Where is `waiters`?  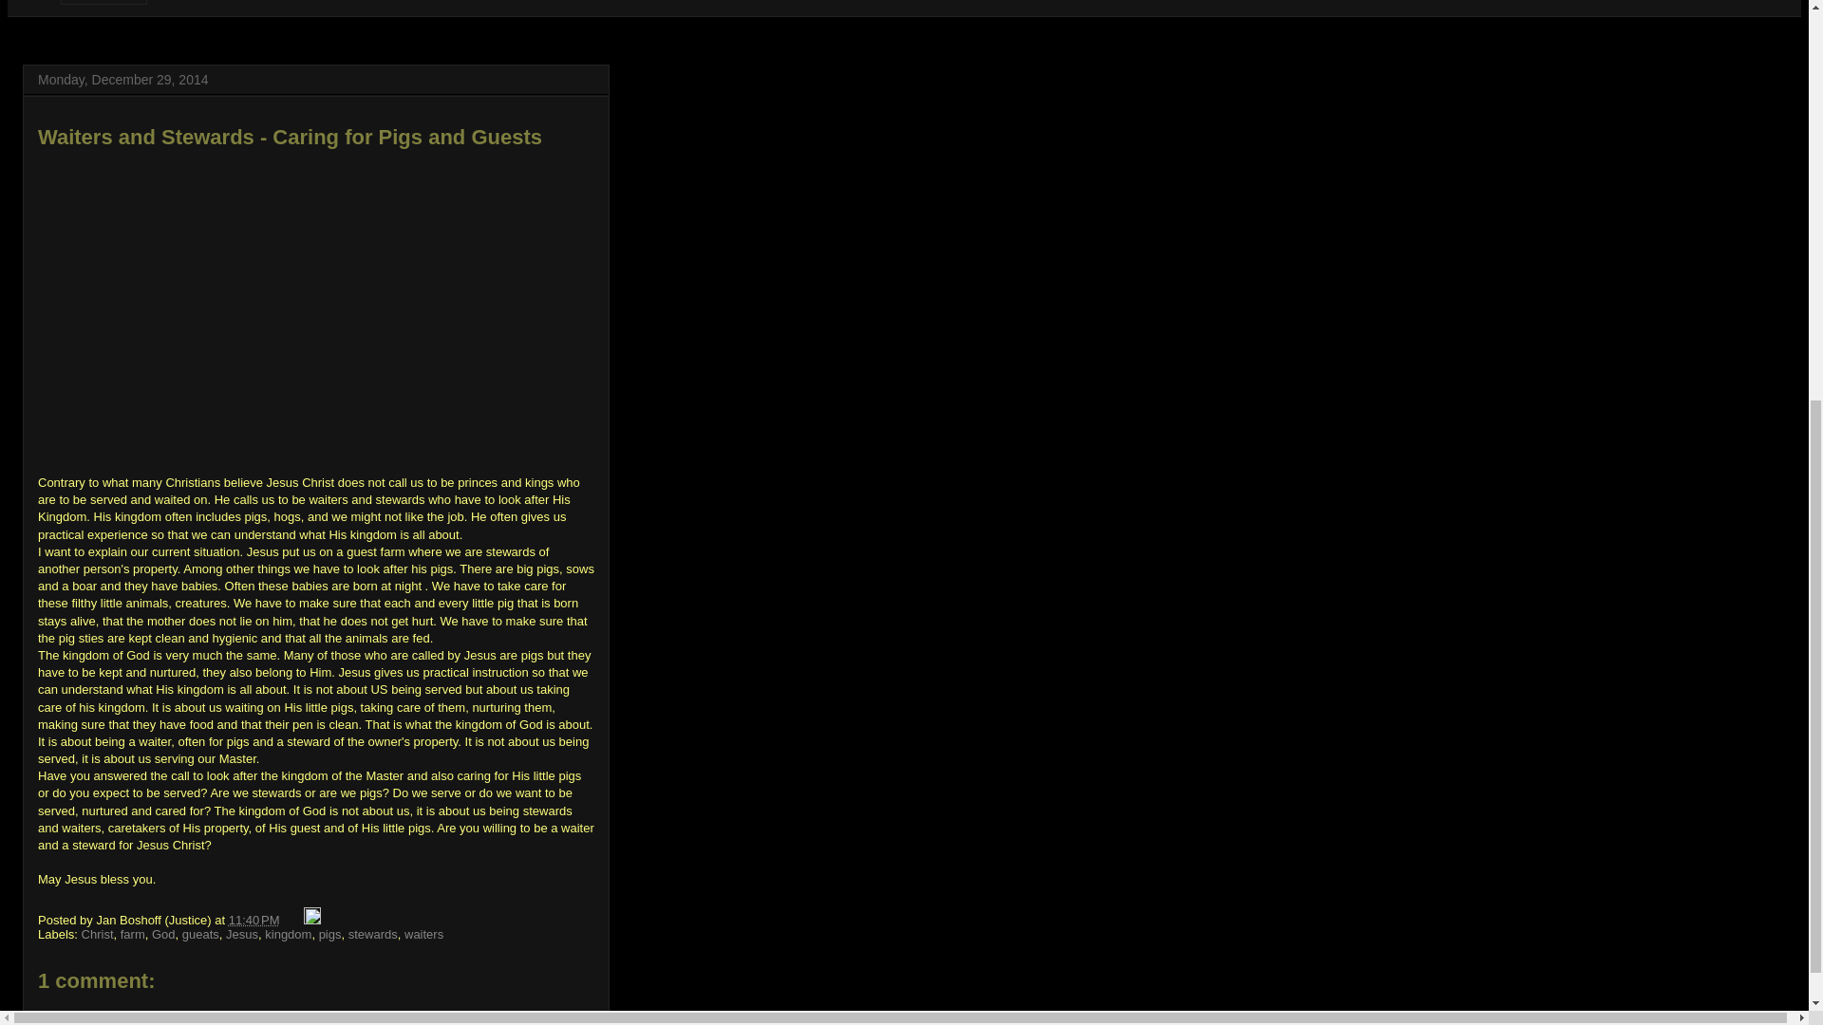
waiters is located at coordinates (423, 934).